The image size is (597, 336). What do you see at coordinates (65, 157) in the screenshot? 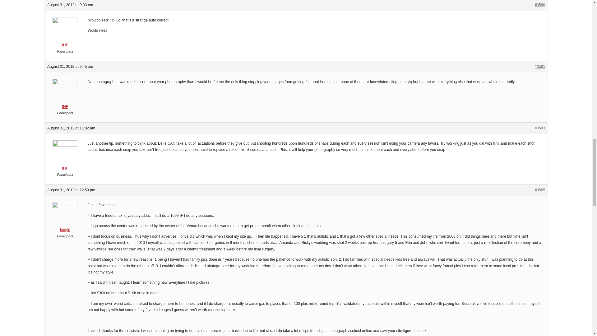
I see `IHF` at bounding box center [65, 157].